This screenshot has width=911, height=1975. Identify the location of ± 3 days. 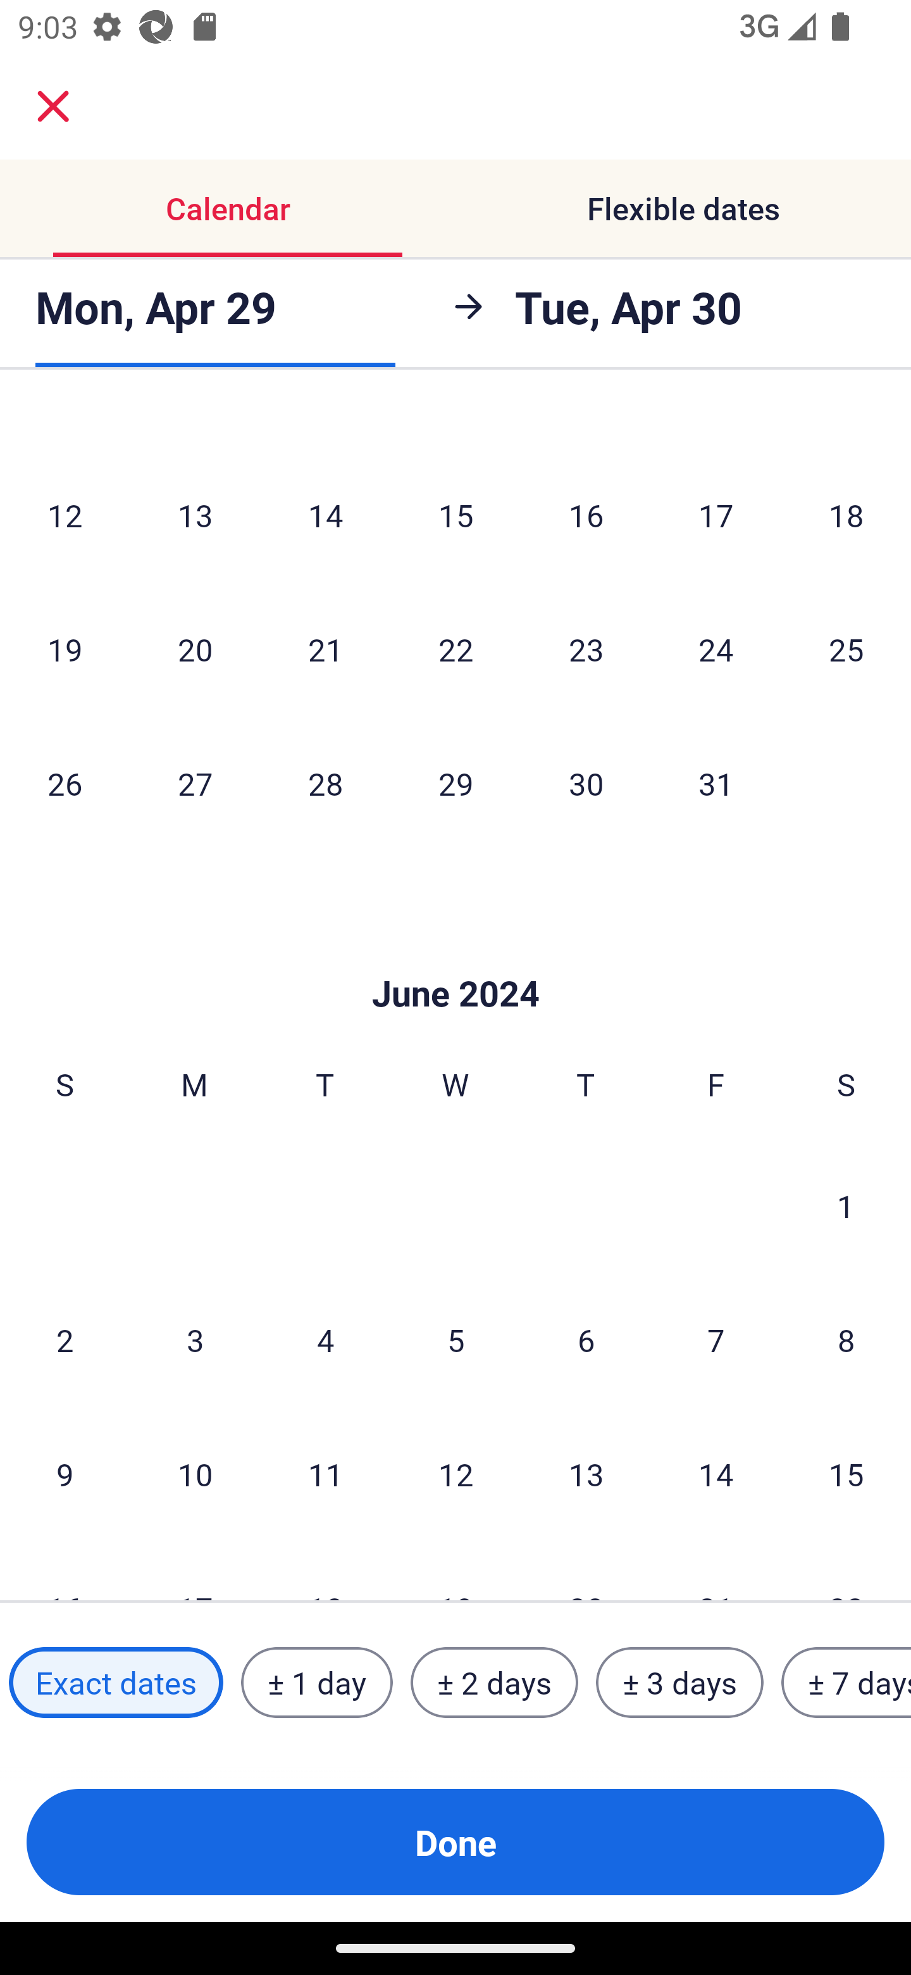
(679, 1683).